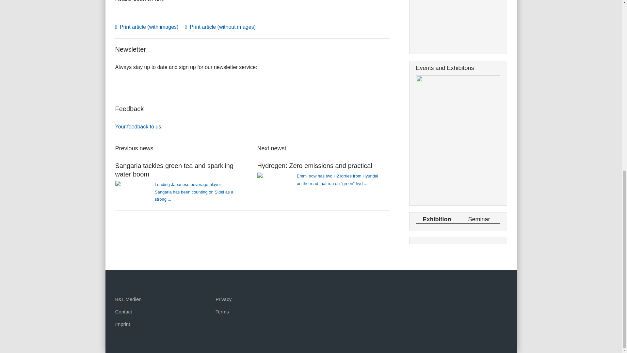  Describe the element at coordinates (222, 312) in the screenshot. I see `Terms` at that location.